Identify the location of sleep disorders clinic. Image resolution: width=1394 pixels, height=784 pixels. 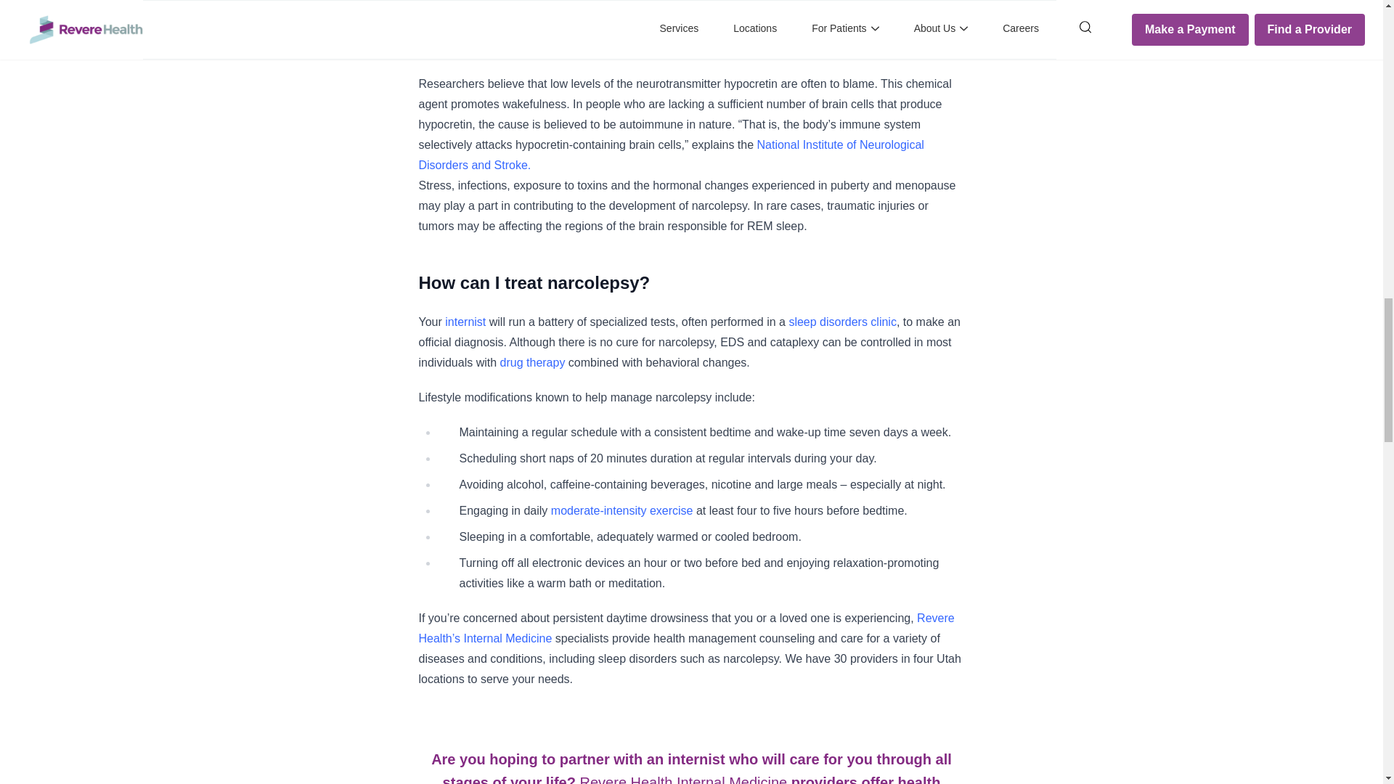
(842, 322).